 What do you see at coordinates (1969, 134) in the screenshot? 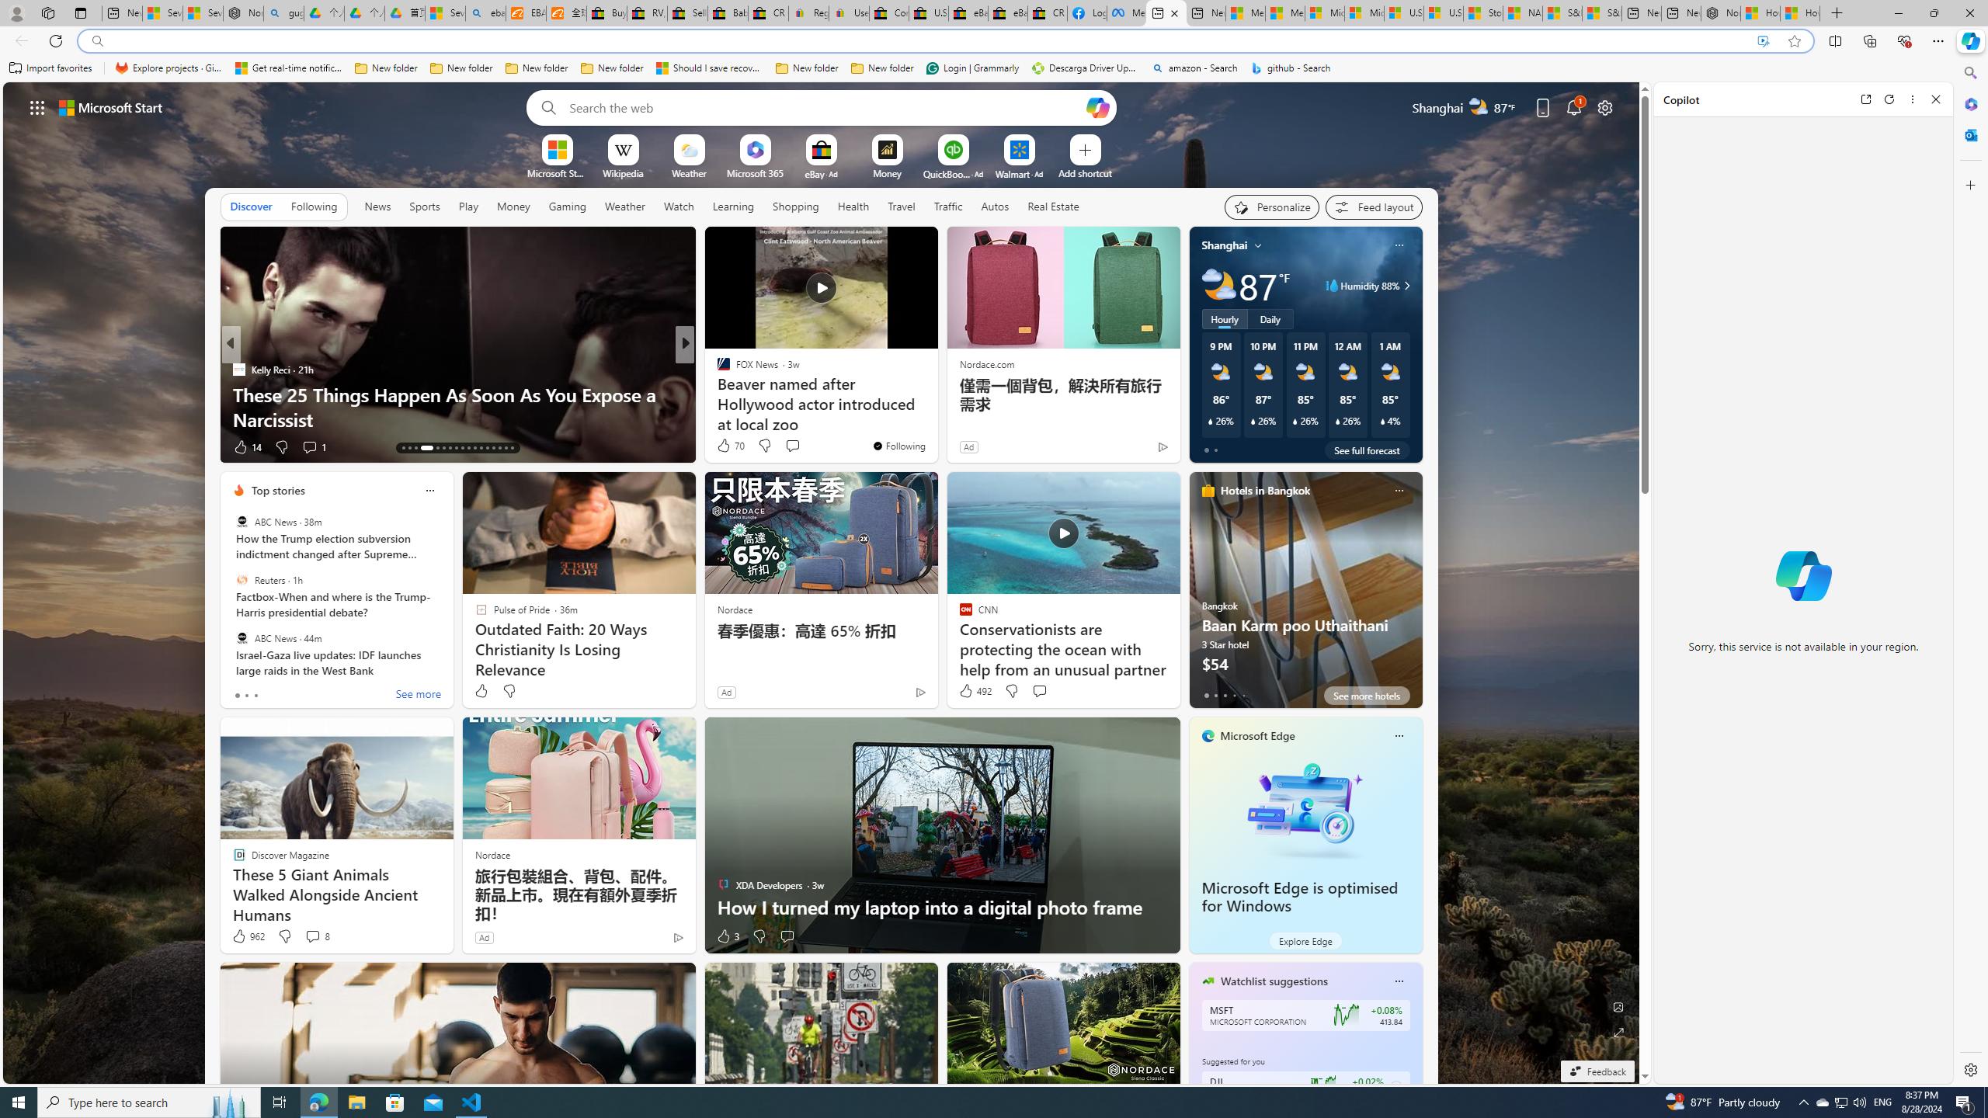
I see `Outlook` at bounding box center [1969, 134].